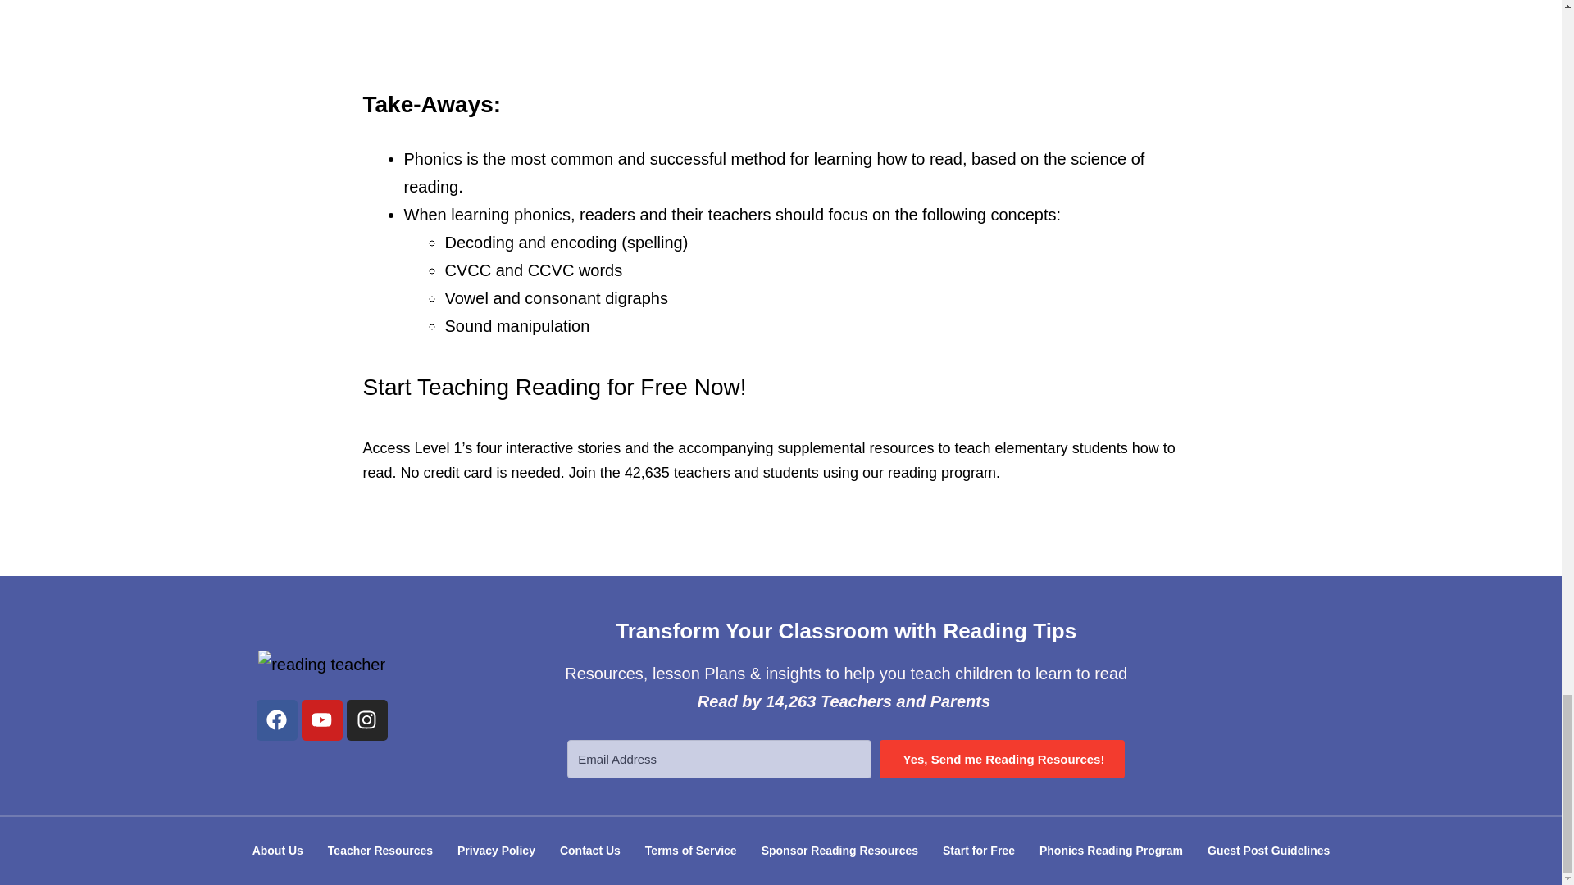  Describe the element at coordinates (1268, 851) in the screenshot. I see `Guest Post Guidelines` at that location.